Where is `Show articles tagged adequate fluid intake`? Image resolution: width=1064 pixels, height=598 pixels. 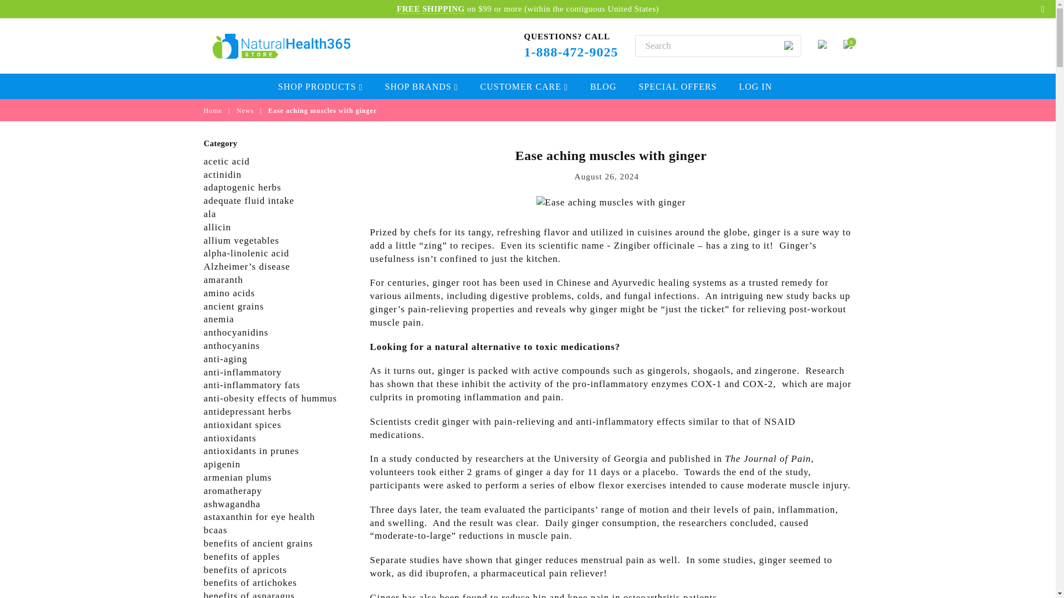 Show articles tagged adequate fluid intake is located at coordinates (249, 200).